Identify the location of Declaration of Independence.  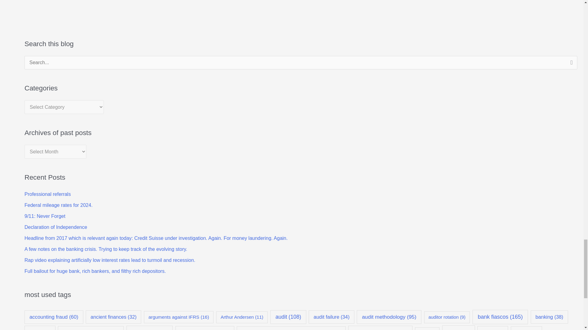
(56, 227).